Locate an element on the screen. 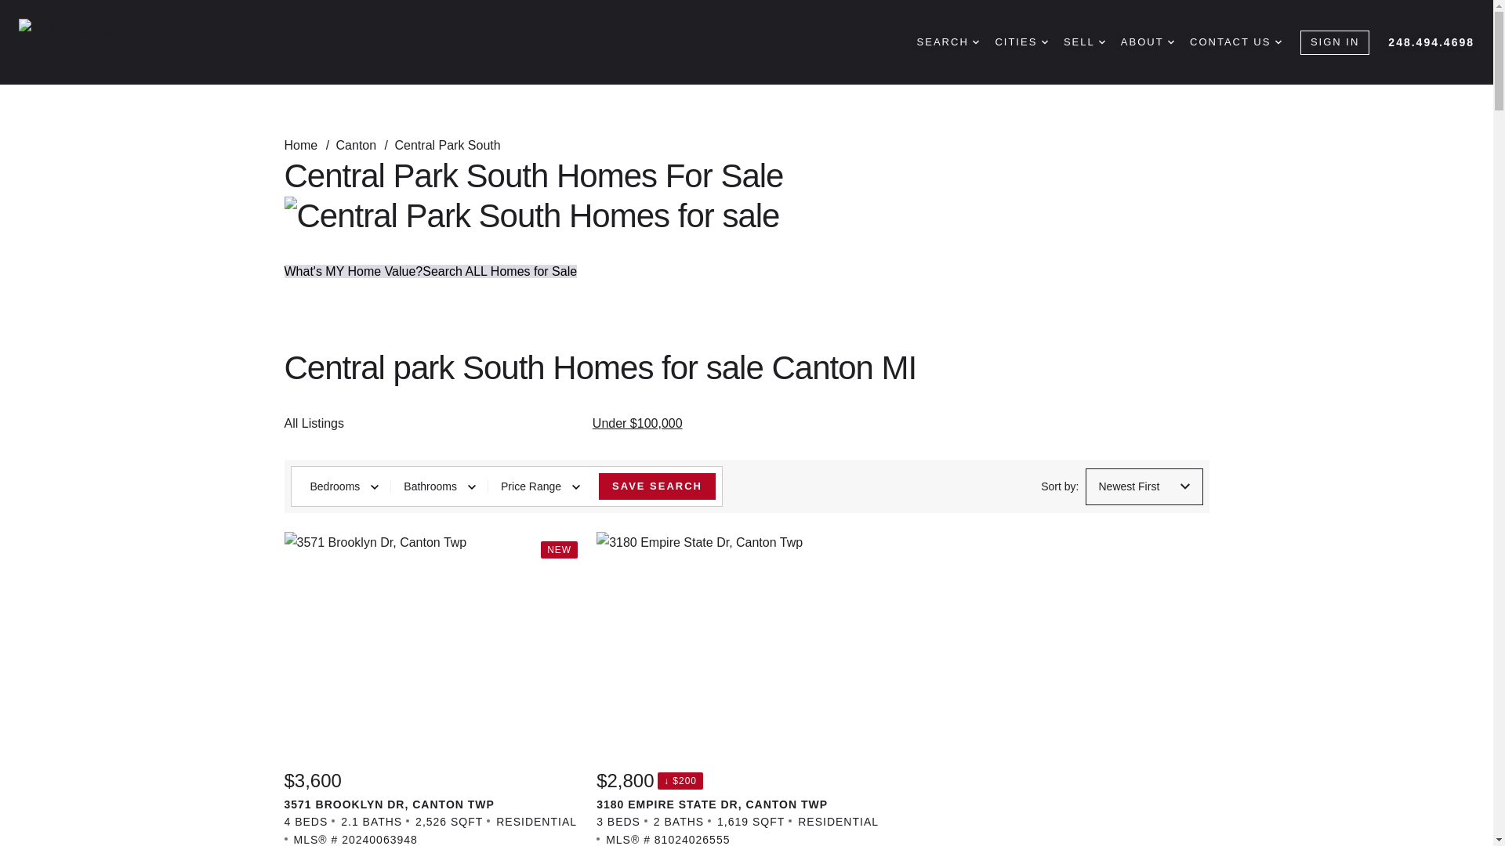 The height and width of the screenshot is (846, 1505). SELL DROPDOWN ARROW is located at coordinates (1084, 42).